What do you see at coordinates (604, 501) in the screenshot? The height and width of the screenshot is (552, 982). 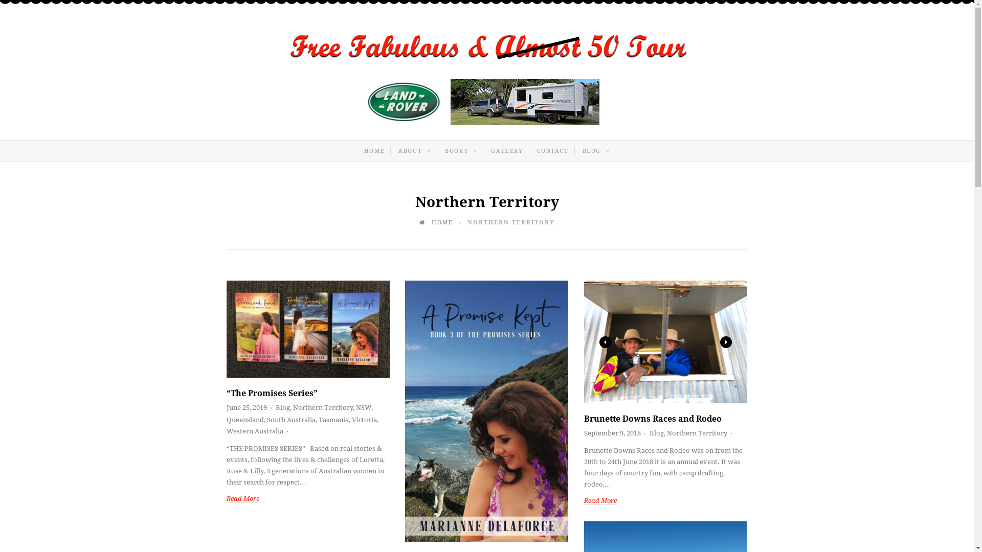 I see `Read More` at bounding box center [604, 501].